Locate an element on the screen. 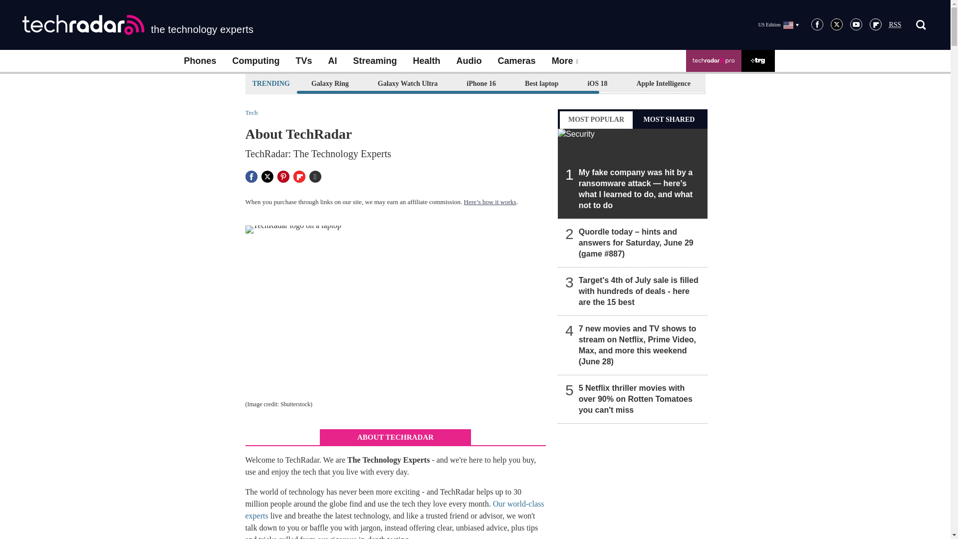  Streaming is located at coordinates (375, 61).